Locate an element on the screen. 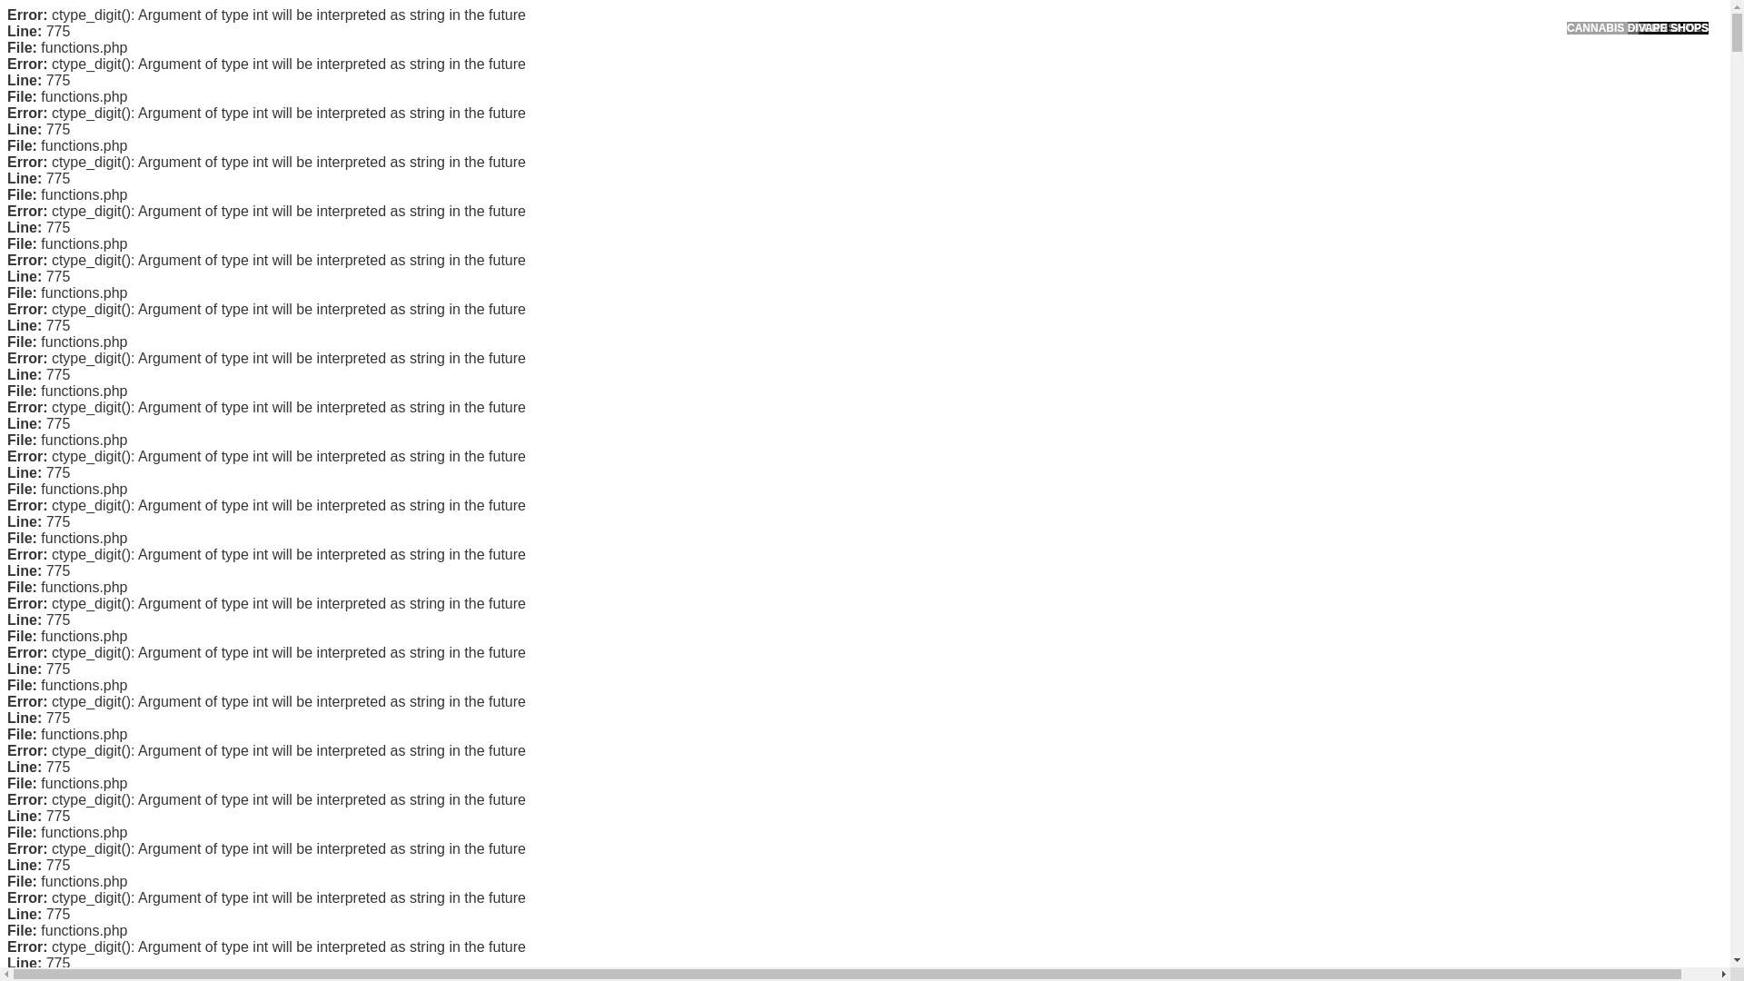 The width and height of the screenshot is (1744, 981). Disclaimer is located at coordinates (1186, 425).